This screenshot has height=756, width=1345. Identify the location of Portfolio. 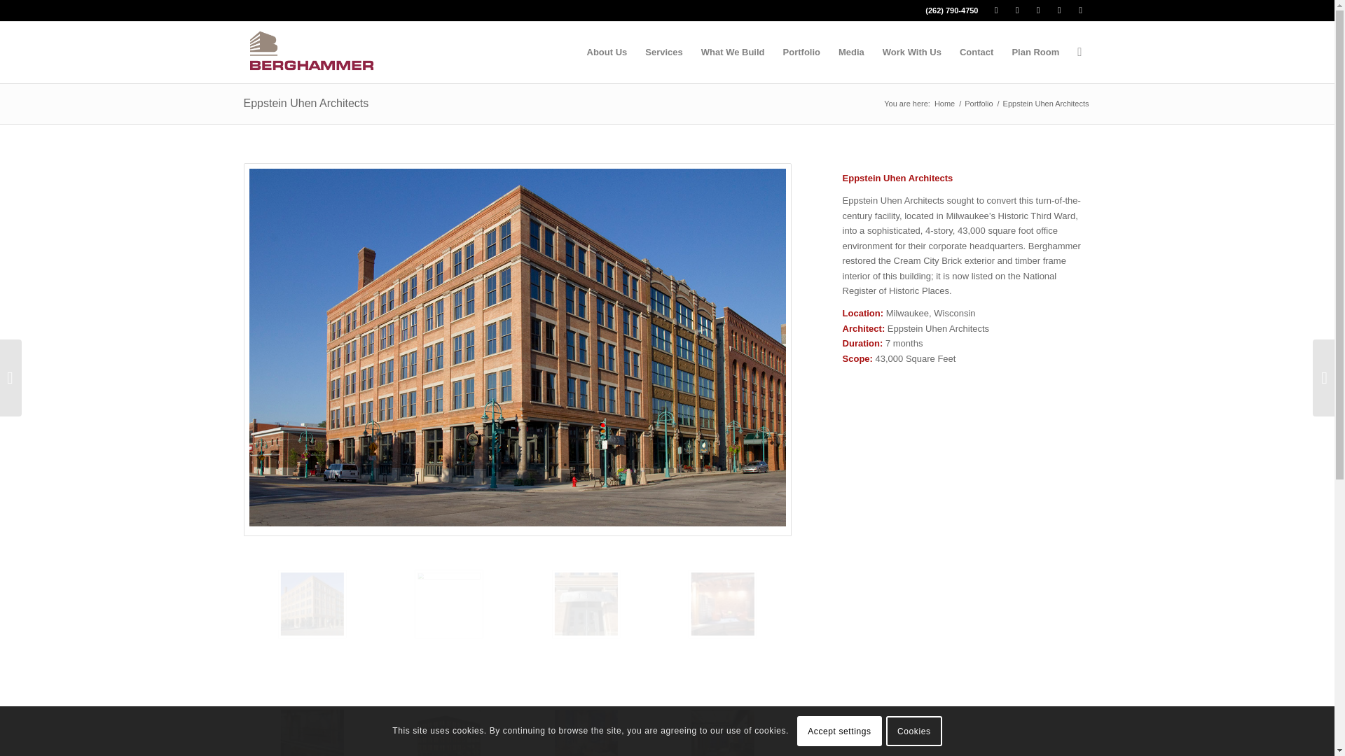
(801, 52).